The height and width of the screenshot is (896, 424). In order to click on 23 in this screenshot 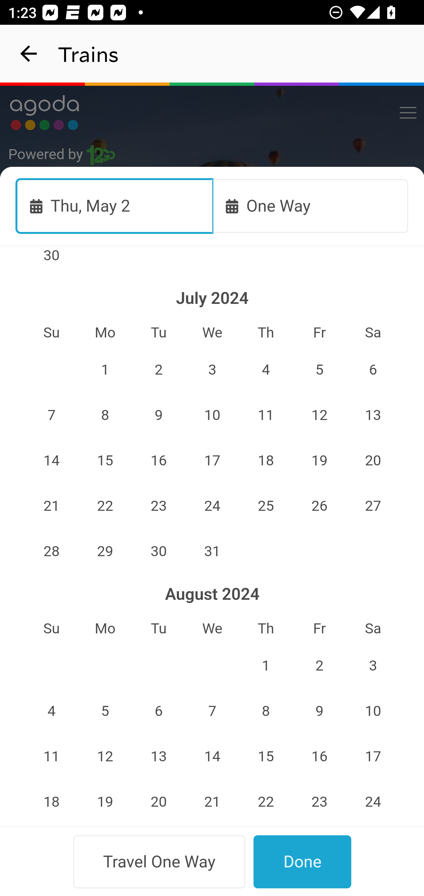, I will do `click(159, 506)`.